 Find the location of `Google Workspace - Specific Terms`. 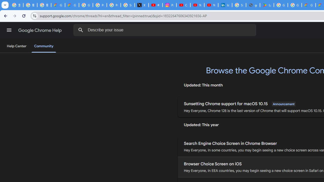

Google Workspace - Specific Terms is located at coordinates (295, 5).